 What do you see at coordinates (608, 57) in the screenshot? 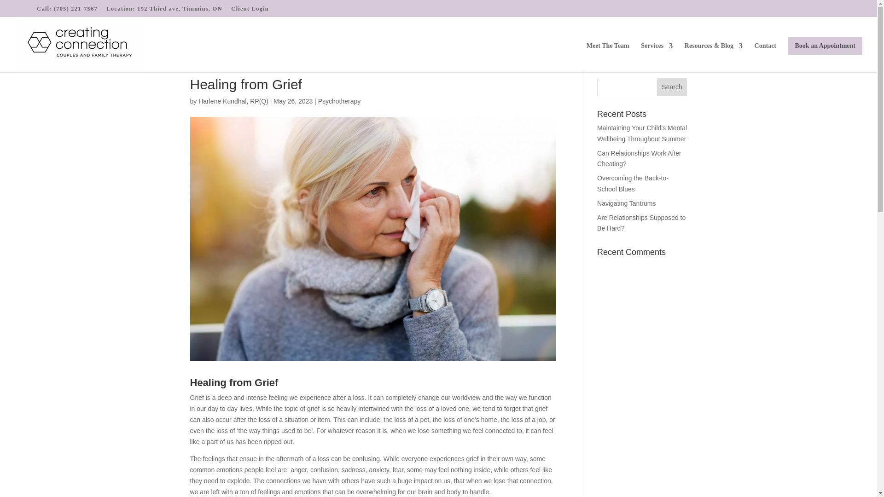
I see `Meet The Team` at bounding box center [608, 57].